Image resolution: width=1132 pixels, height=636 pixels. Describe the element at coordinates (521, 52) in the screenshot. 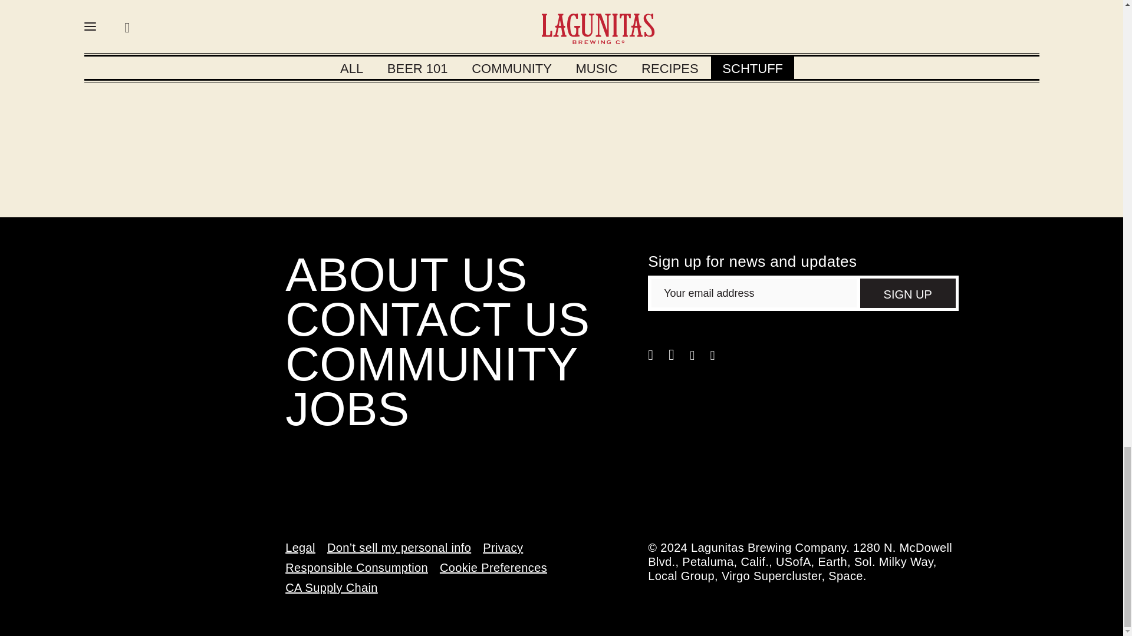

I see `VARIETEA PACK` at that location.